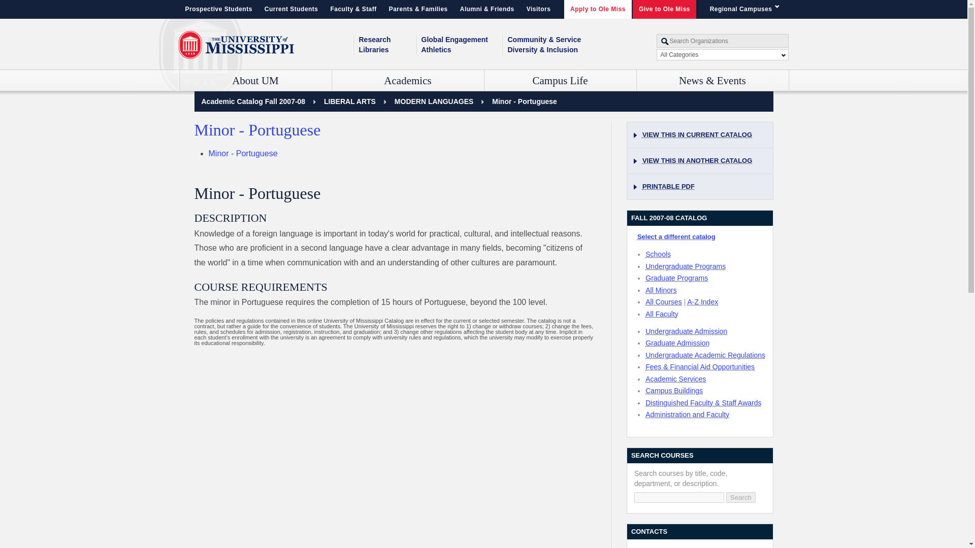 This screenshot has width=975, height=548. What do you see at coordinates (598, 9) in the screenshot?
I see `Apply to Ole Miss` at bounding box center [598, 9].